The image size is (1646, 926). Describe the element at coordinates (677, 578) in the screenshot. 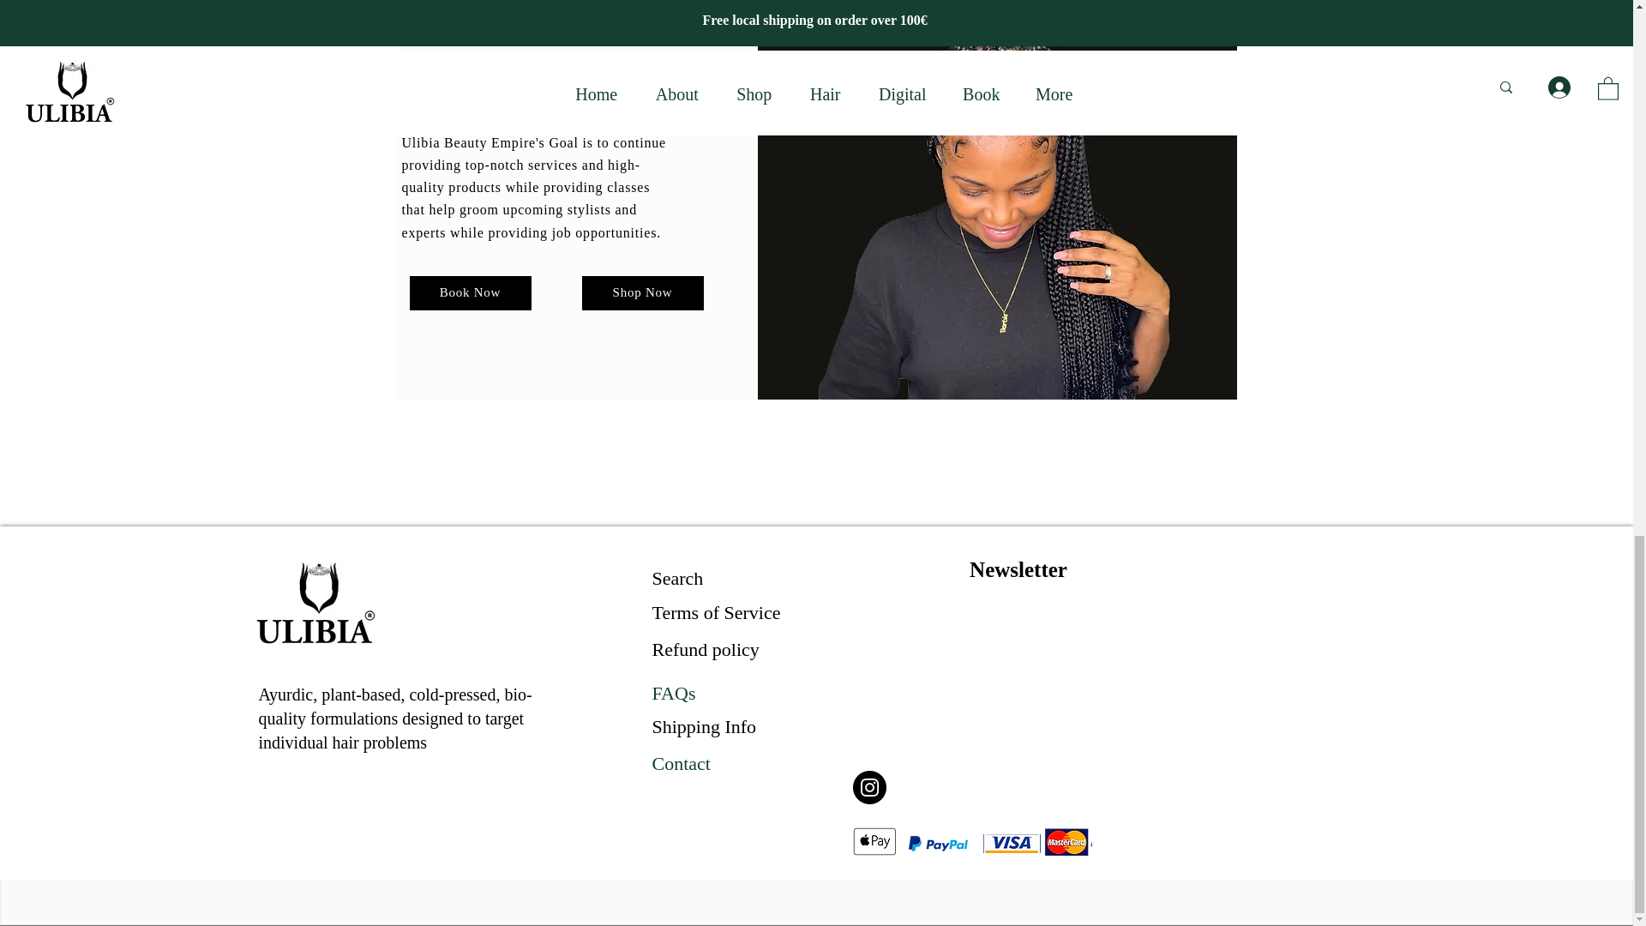

I see `Search` at that location.